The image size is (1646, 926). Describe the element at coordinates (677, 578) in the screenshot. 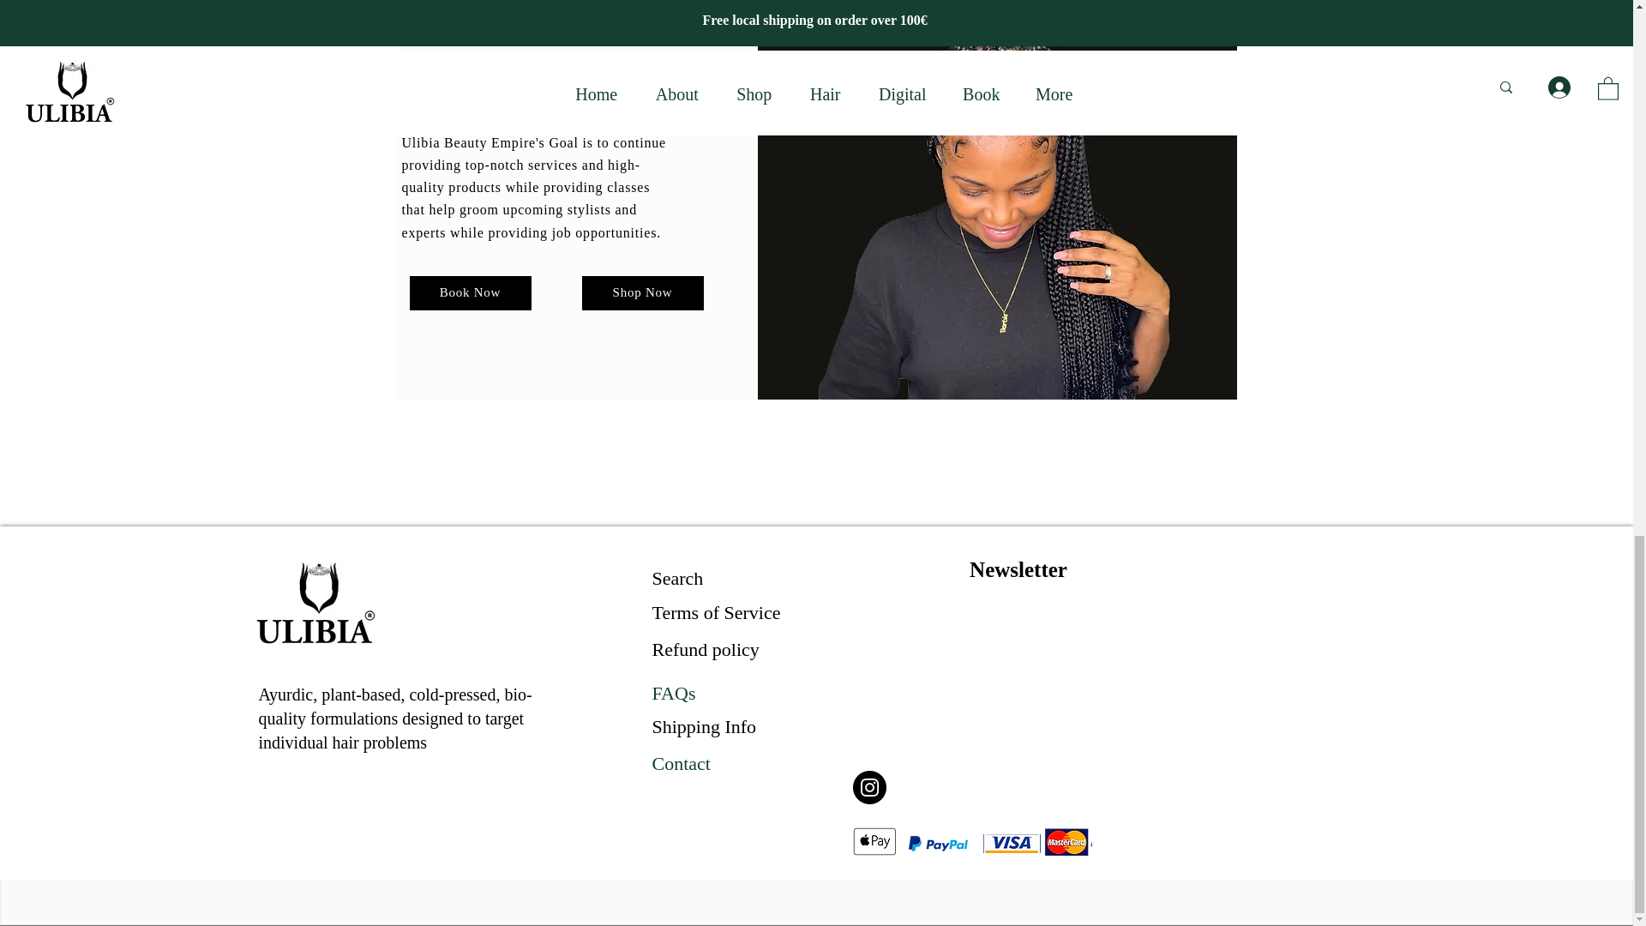

I see `Search` at that location.